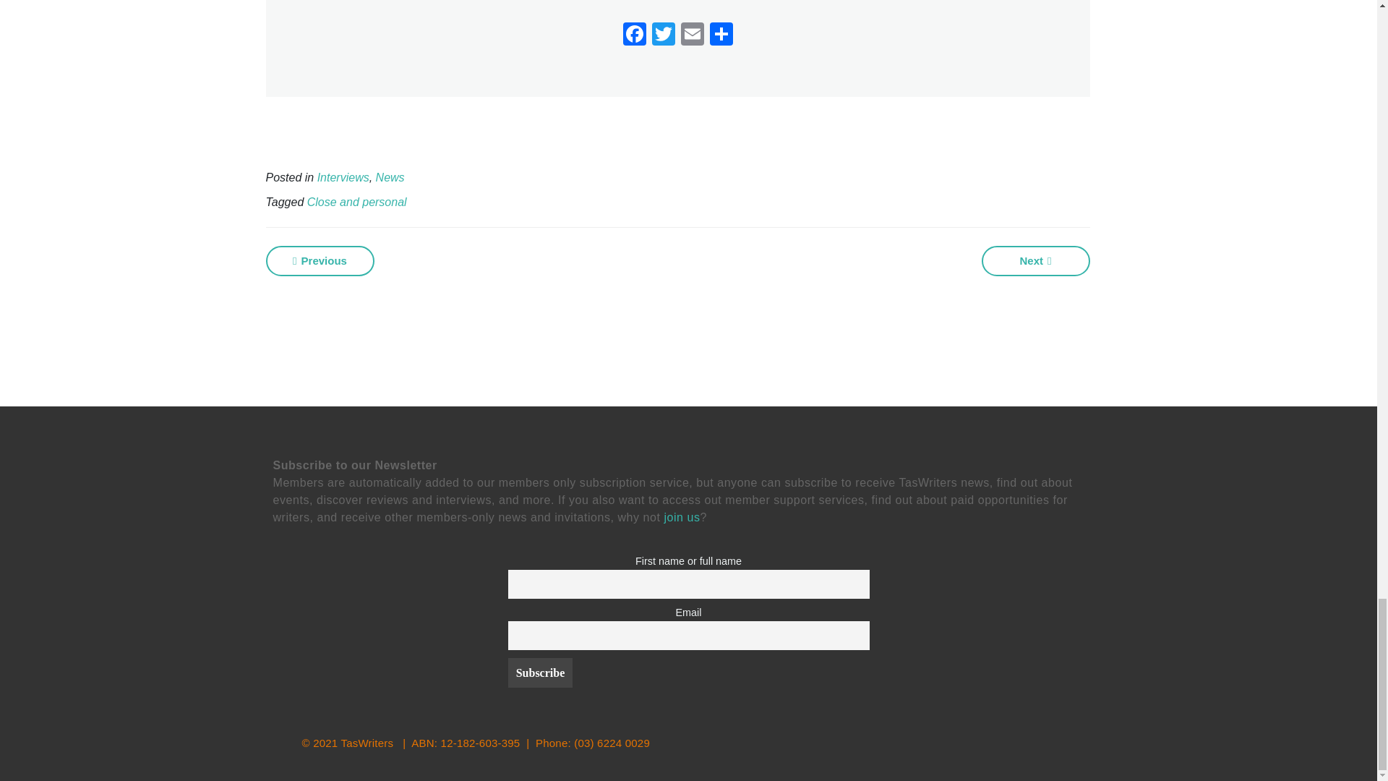  Describe the element at coordinates (390, 176) in the screenshot. I see `News` at that location.